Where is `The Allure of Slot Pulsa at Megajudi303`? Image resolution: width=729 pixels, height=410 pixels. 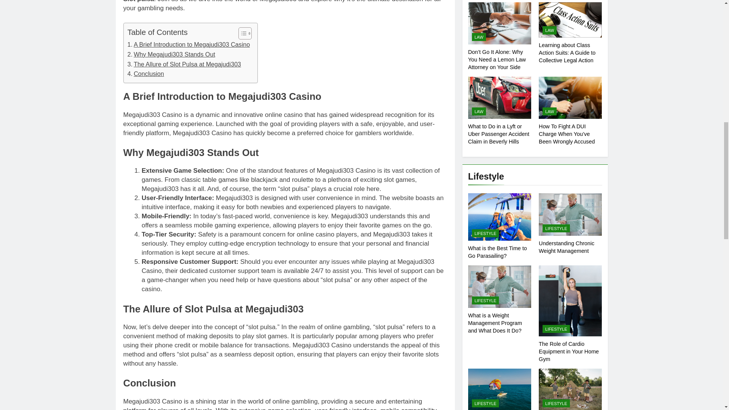
The Allure of Slot Pulsa at Megajudi303 is located at coordinates (185, 64).